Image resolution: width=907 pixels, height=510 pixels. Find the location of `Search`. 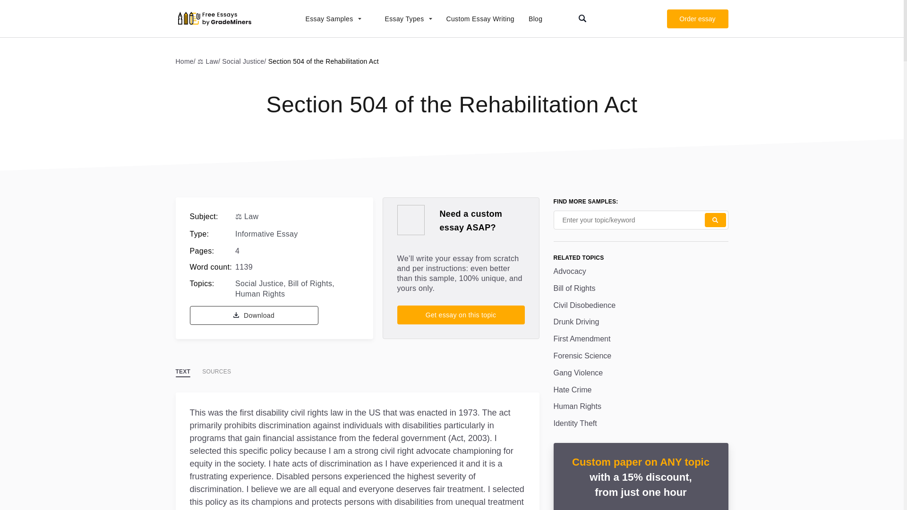

Search is located at coordinates (715, 220).